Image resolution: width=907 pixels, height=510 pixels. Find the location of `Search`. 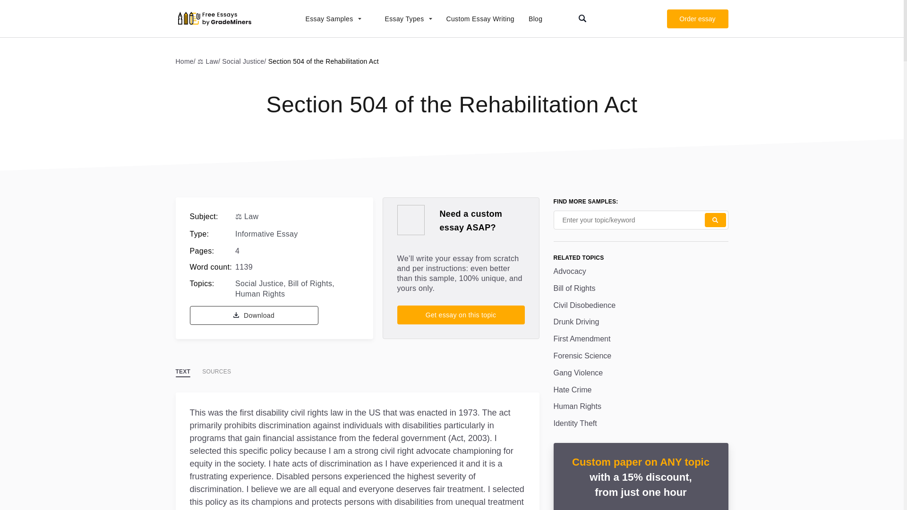

Search is located at coordinates (715, 220).